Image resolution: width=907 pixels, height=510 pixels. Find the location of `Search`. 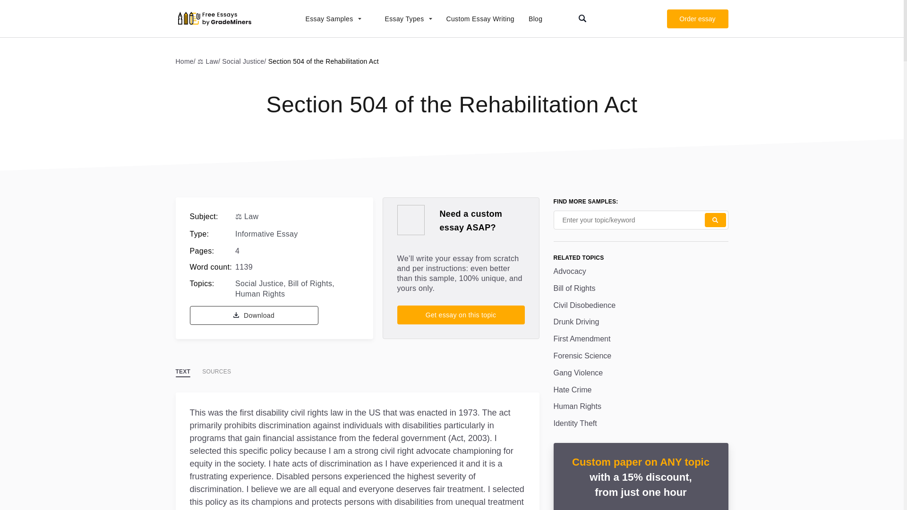

Search is located at coordinates (715, 220).